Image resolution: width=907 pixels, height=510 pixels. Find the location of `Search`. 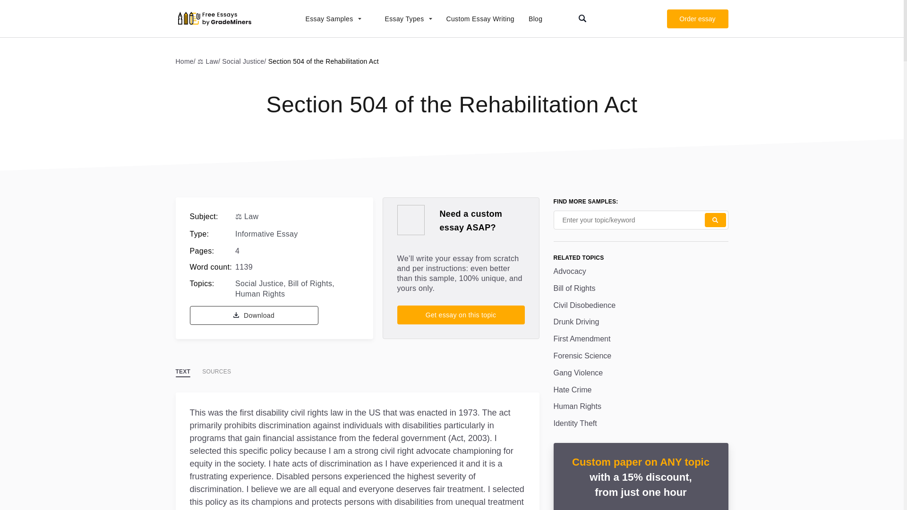

Search is located at coordinates (715, 220).